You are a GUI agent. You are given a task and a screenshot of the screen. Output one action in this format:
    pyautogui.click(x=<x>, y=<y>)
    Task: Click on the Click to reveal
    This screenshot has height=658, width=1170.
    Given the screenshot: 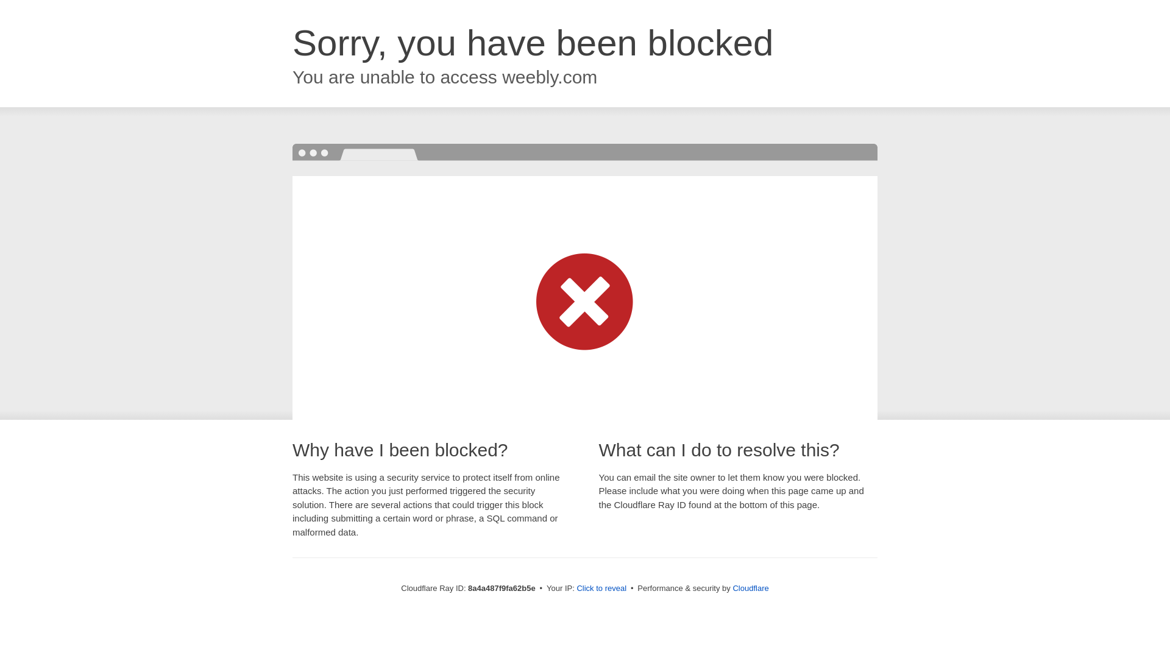 What is the action you would take?
    pyautogui.click(x=601, y=589)
    